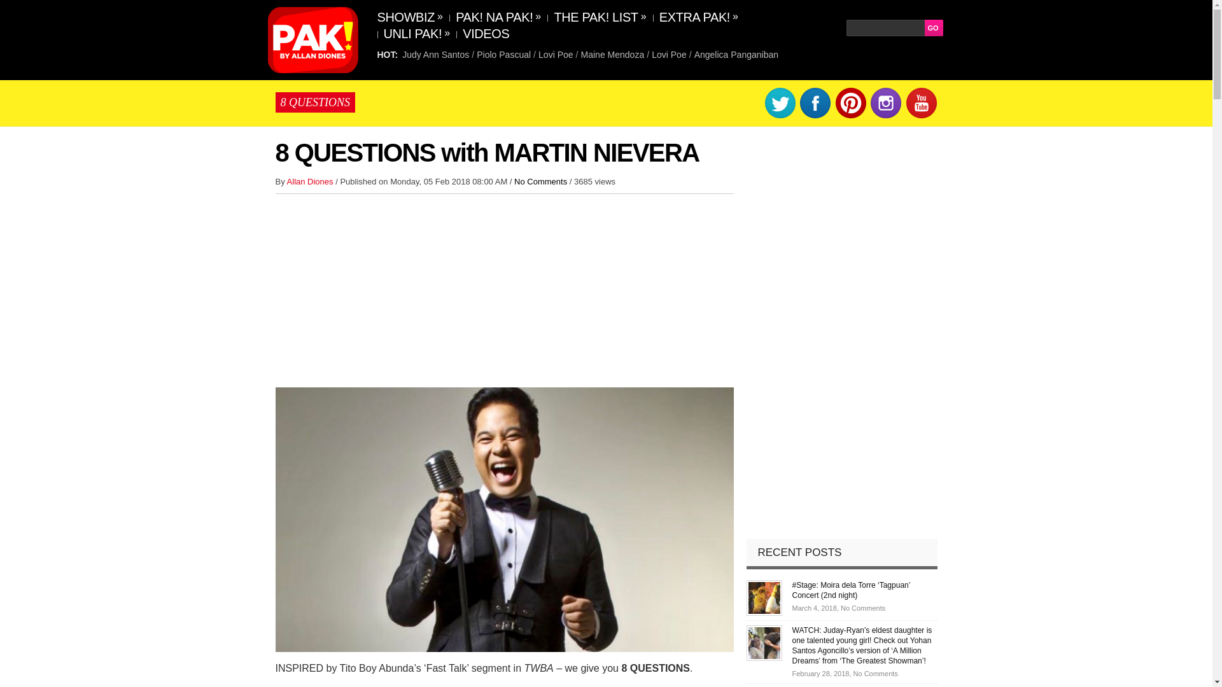 The height and width of the screenshot is (687, 1222). What do you see at coordinates (886, 103) in the screenshot?
I see `Instagram` at bounding box center [886, 103].